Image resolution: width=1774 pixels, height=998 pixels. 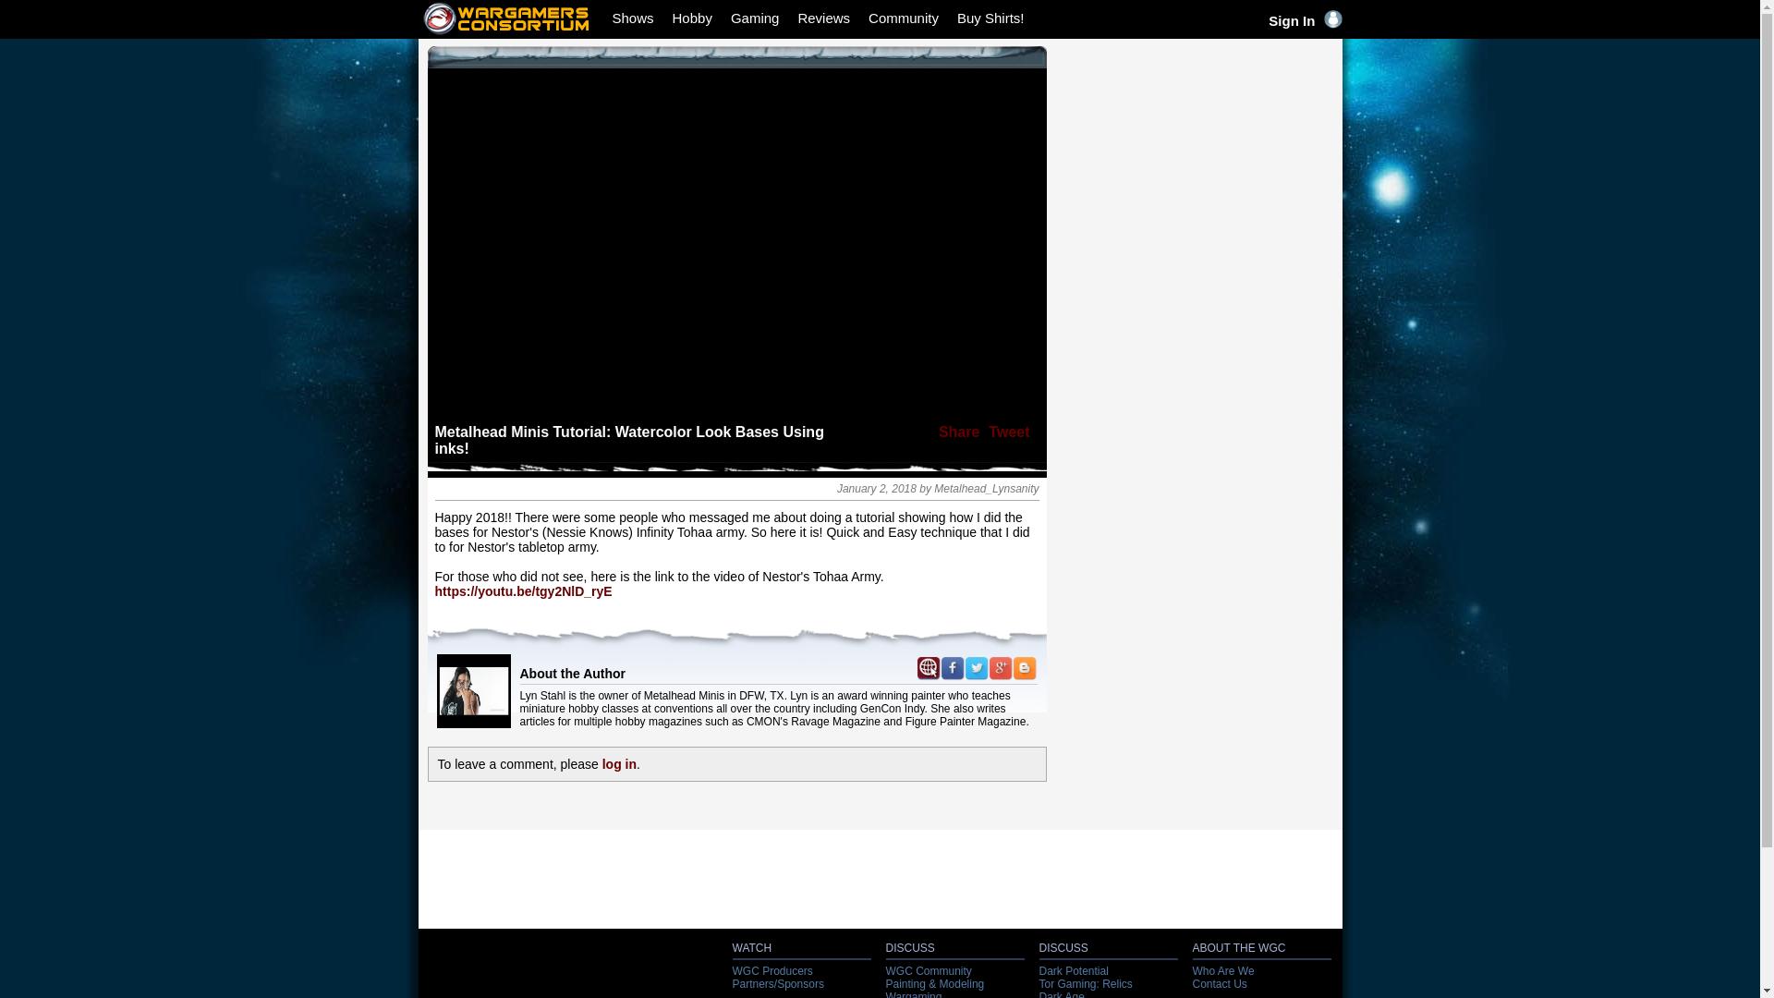 What do you see at coordinates (1194, 161) in the screenshot?
I see `Advertisement` at bounding box center [1194, 161].